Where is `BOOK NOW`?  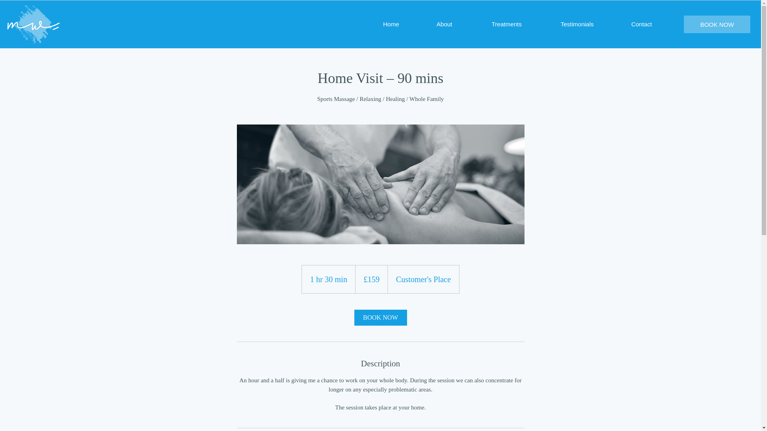 BOOK NOW is located at coordinates (380, 318).